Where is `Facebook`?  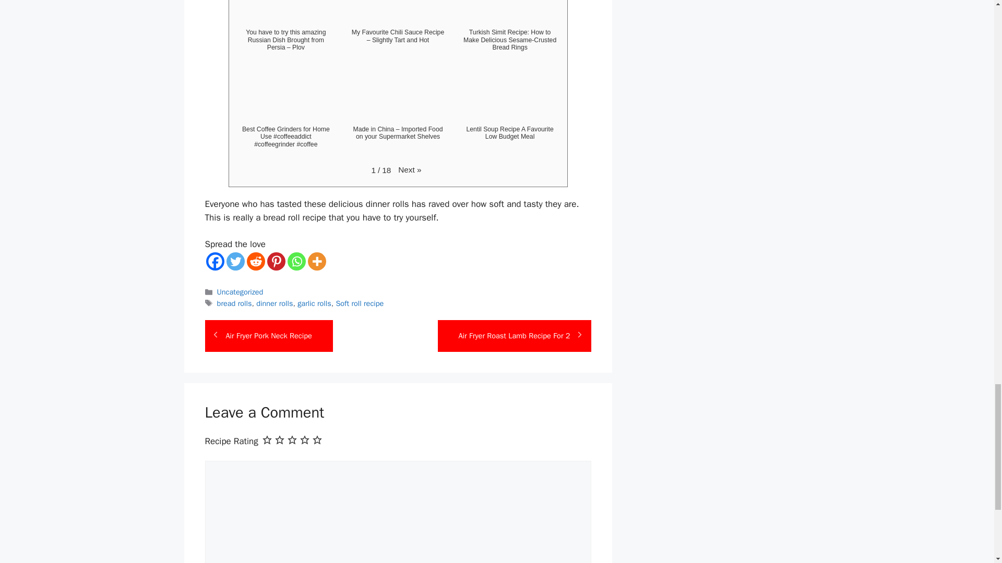
Facebook is located at coordinates (214, 261).